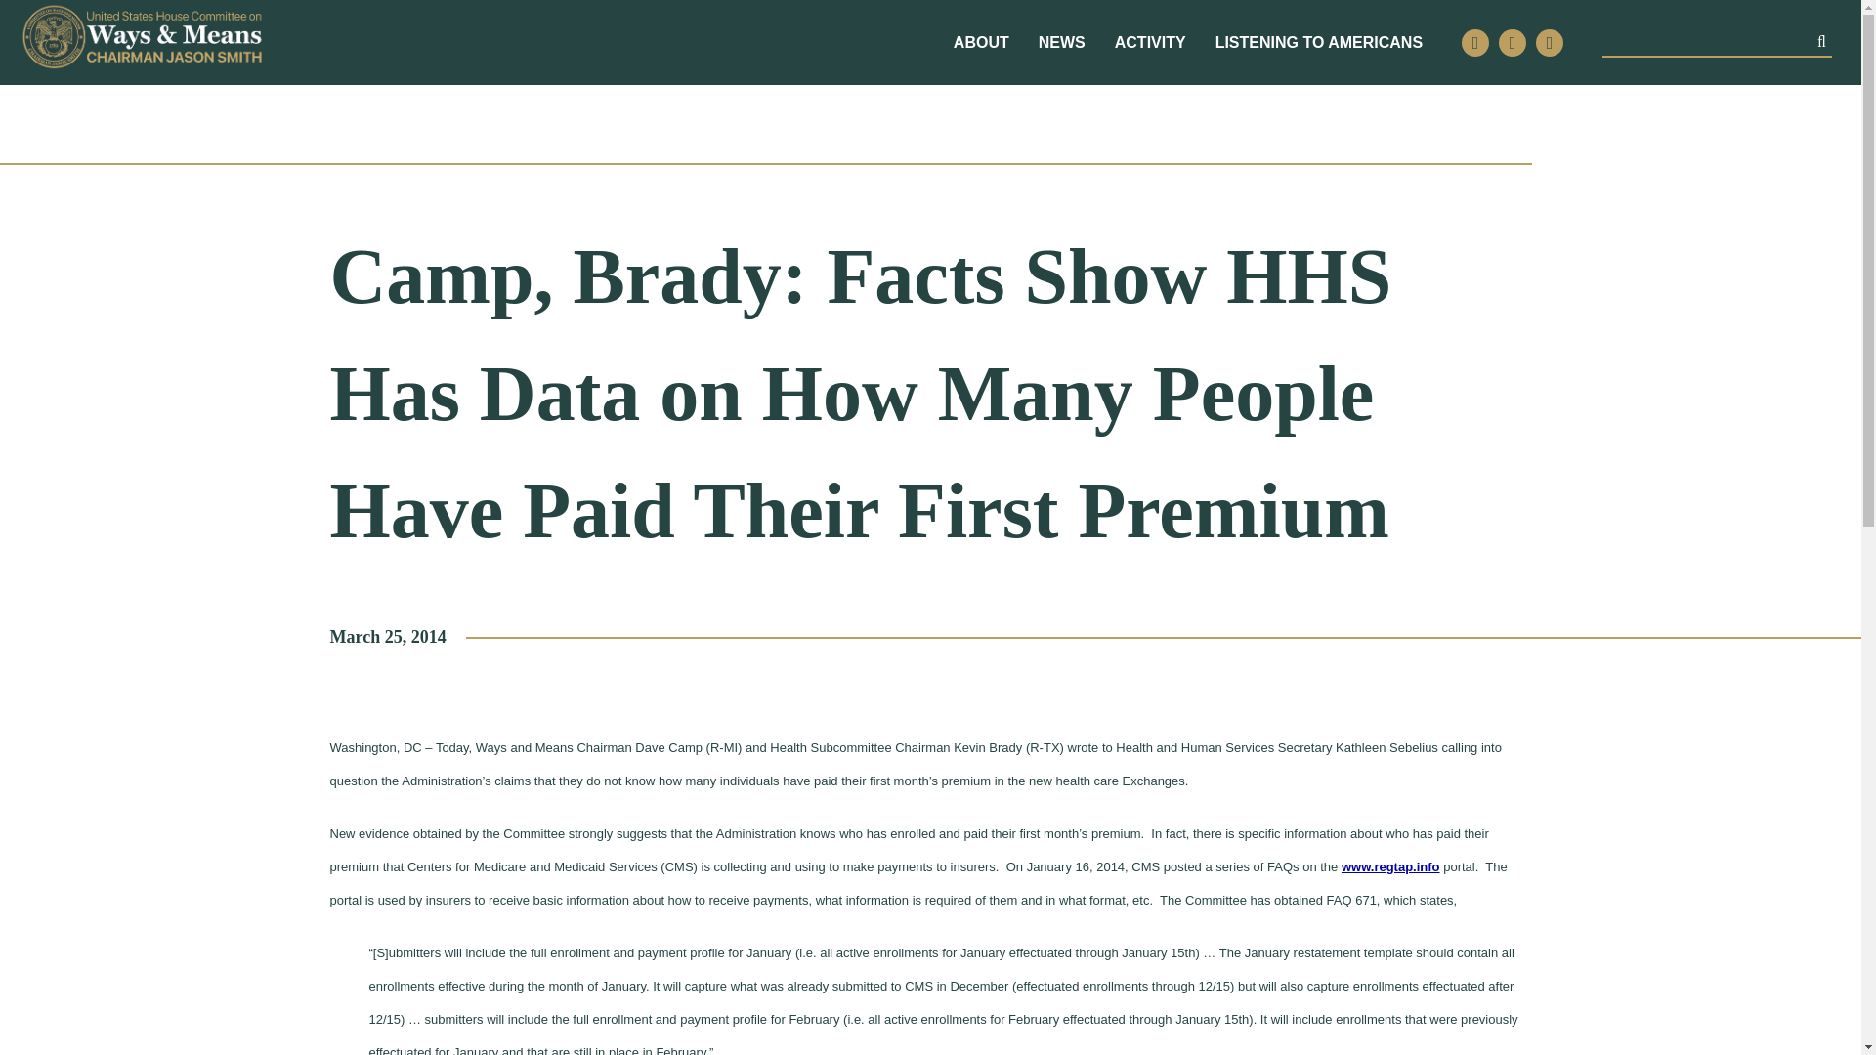 The width and height of the screenshot is (1876, 1055). I want to click on ABOUT, so click(981, 43).